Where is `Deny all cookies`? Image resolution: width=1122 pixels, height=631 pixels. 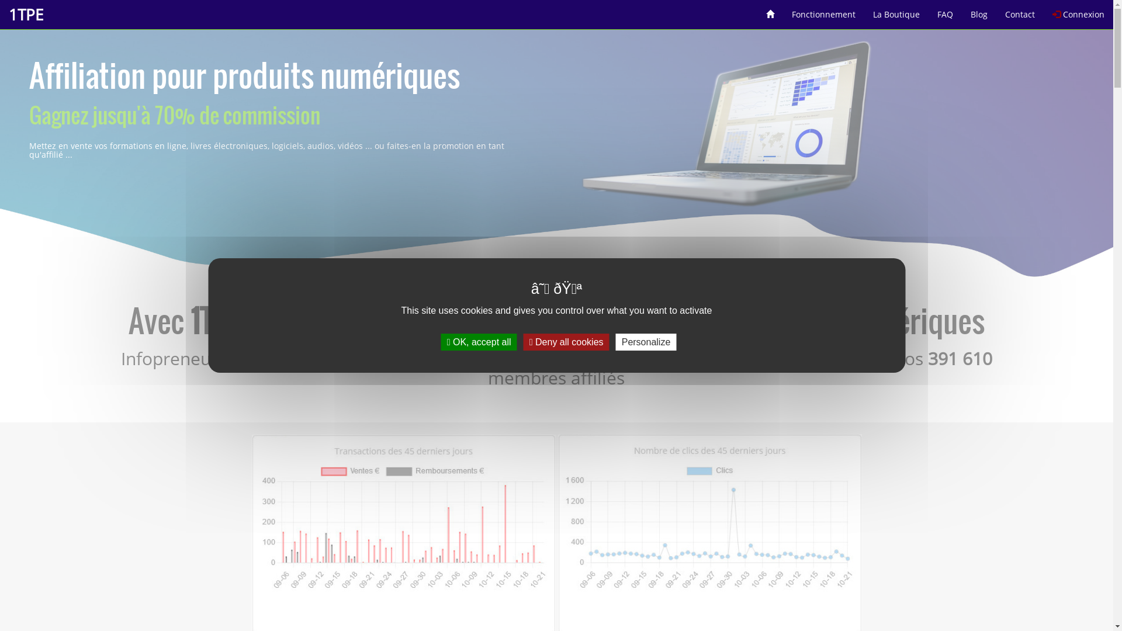
Deny all cookies is located at coordinates (567, 342).